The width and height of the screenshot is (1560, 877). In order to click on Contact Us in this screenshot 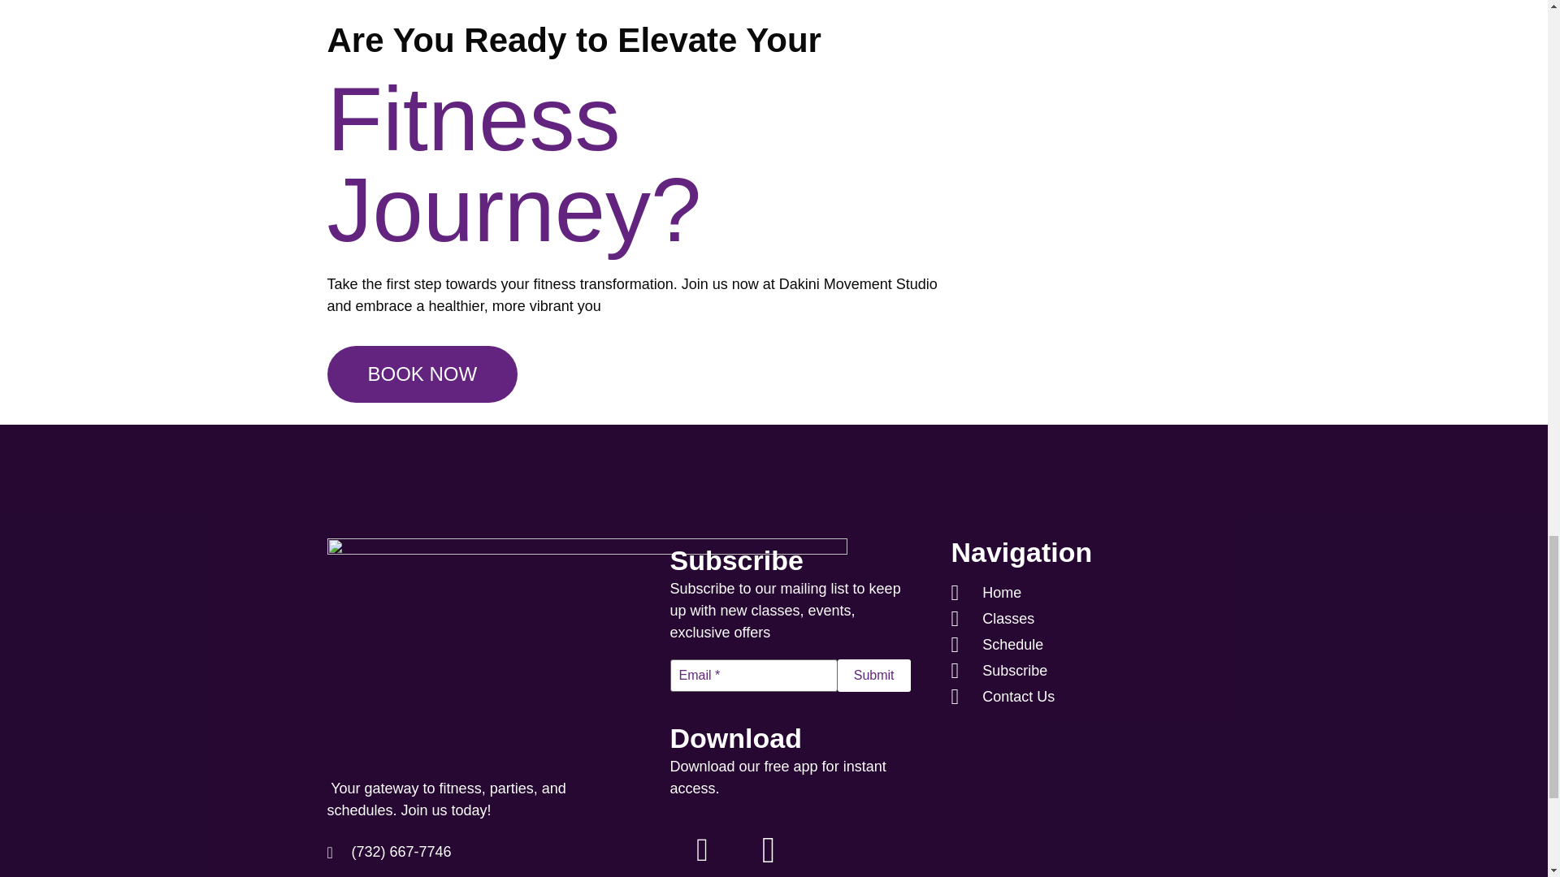, I will do `click(1056, 697)`.